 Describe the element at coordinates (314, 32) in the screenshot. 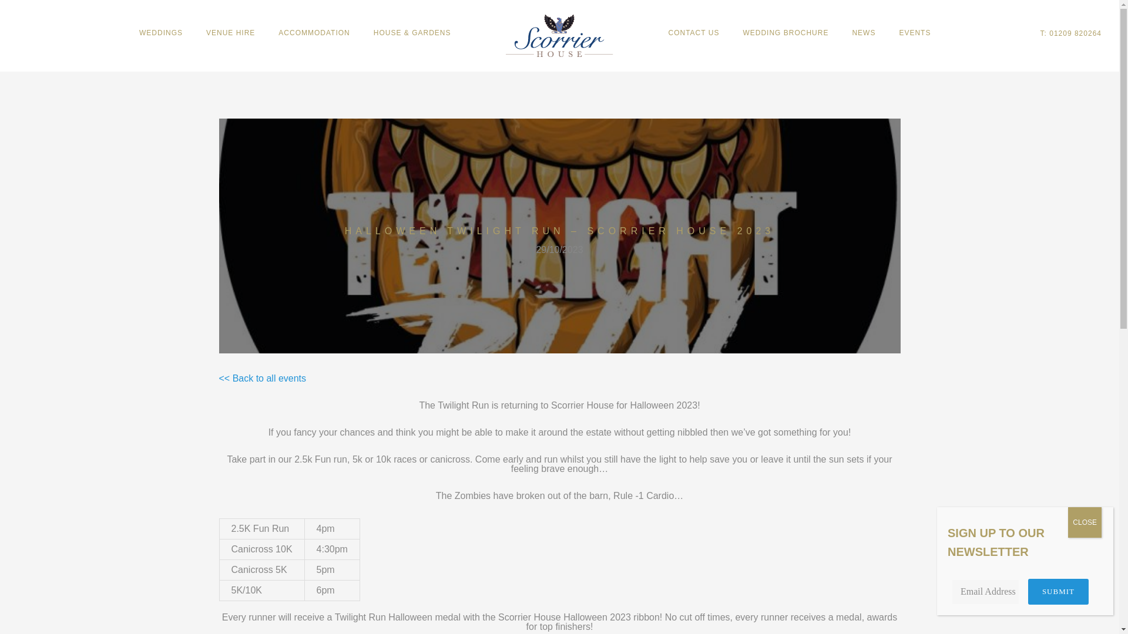

I see `ACCOMMODATION` at that location.